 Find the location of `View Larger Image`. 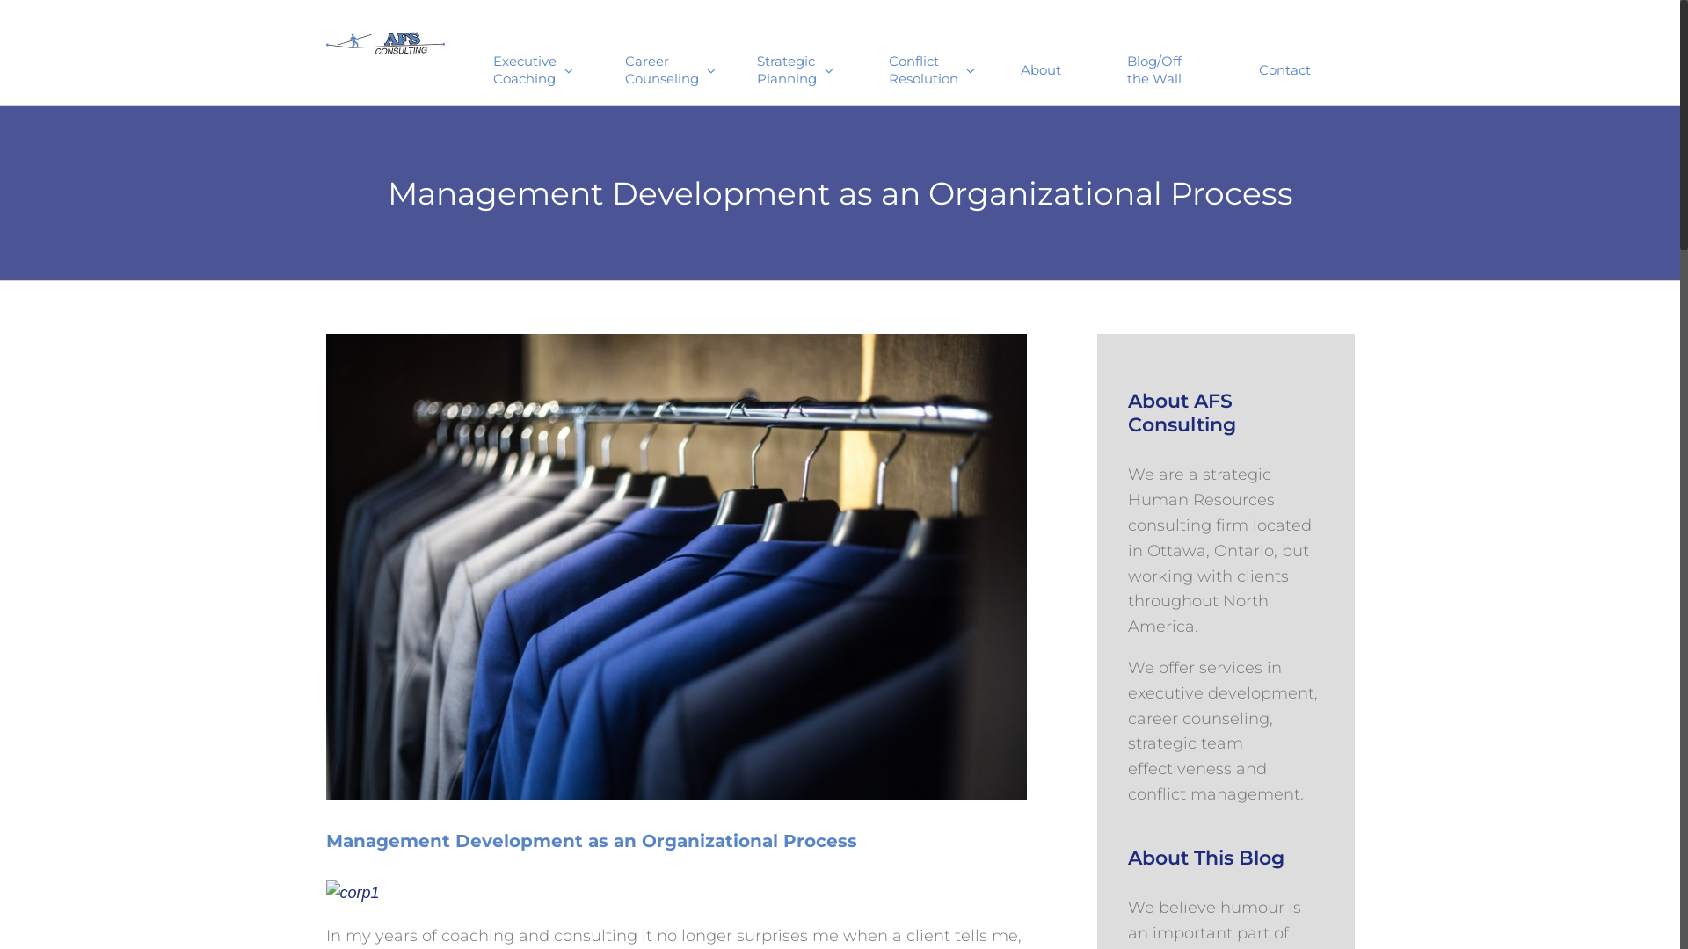

View Larger Image is located at coordinates (676, 568).